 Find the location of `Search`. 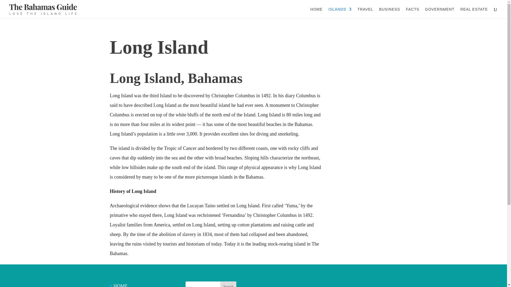

Search is located at coordinates (228, 284).